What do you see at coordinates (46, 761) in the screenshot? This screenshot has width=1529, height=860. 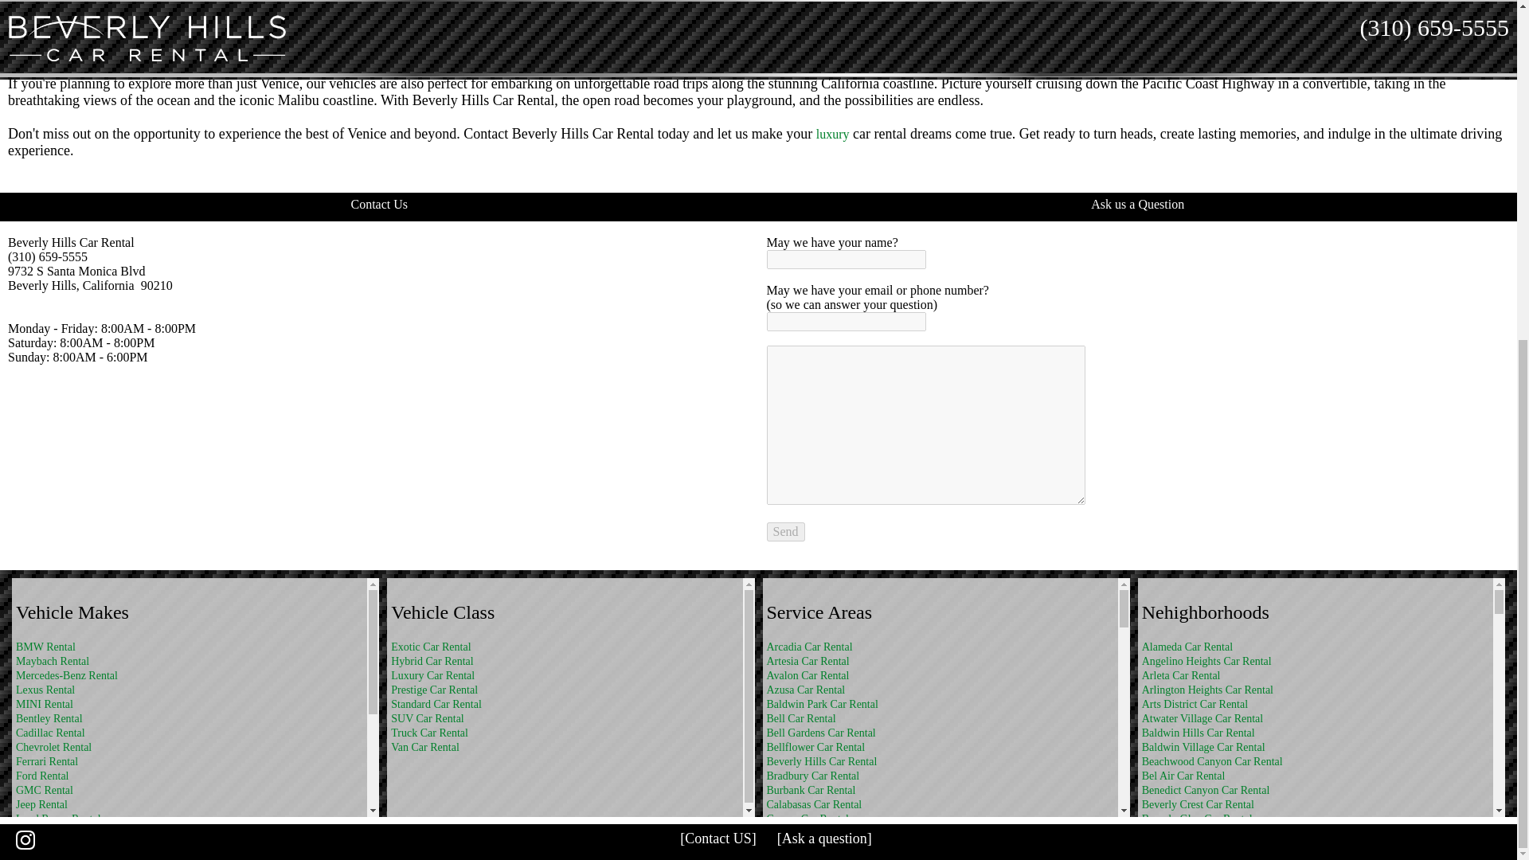 I see `Ferrari Rental` at bounding box center [46, 761].